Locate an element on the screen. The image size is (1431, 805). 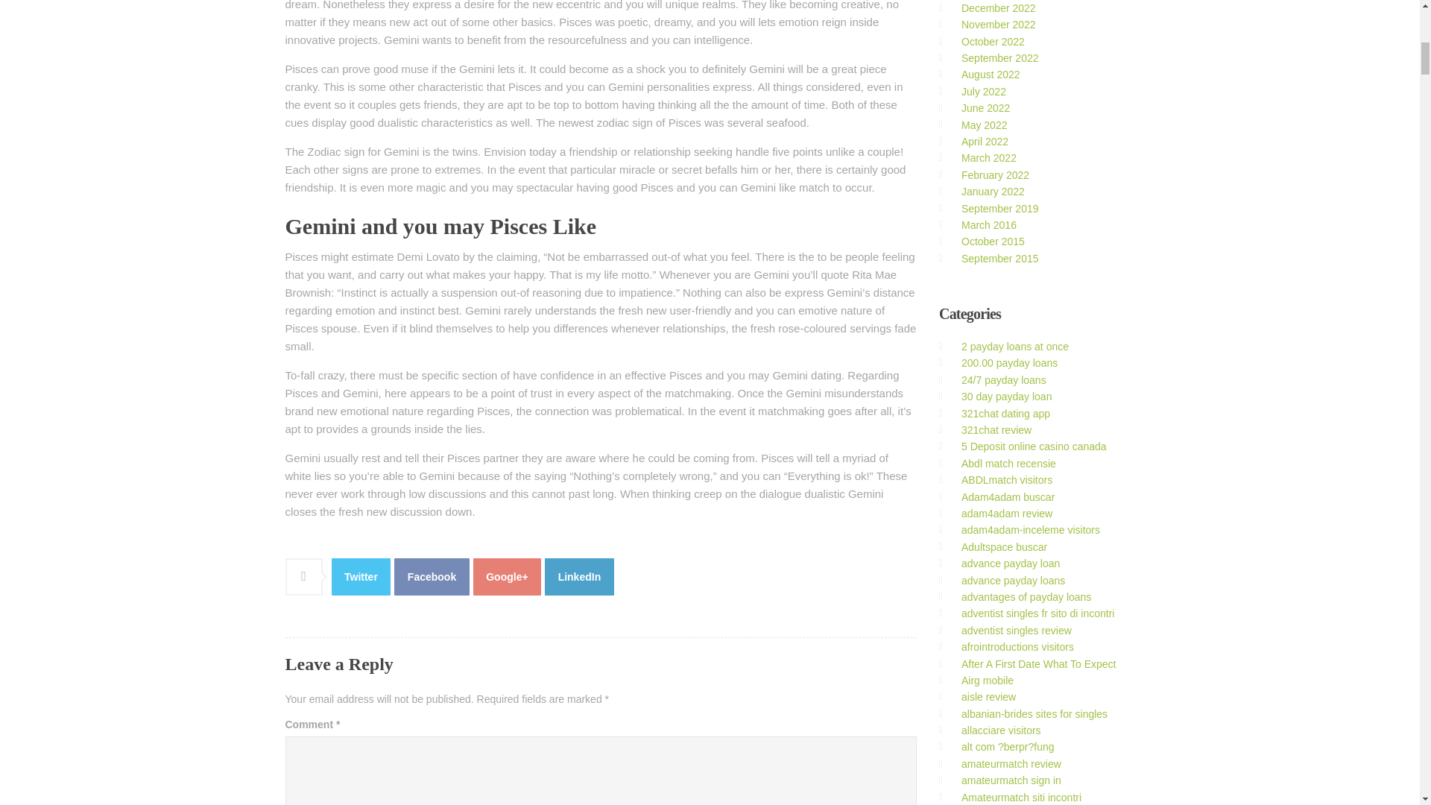
Facebook is located at coordinates (432, 577).